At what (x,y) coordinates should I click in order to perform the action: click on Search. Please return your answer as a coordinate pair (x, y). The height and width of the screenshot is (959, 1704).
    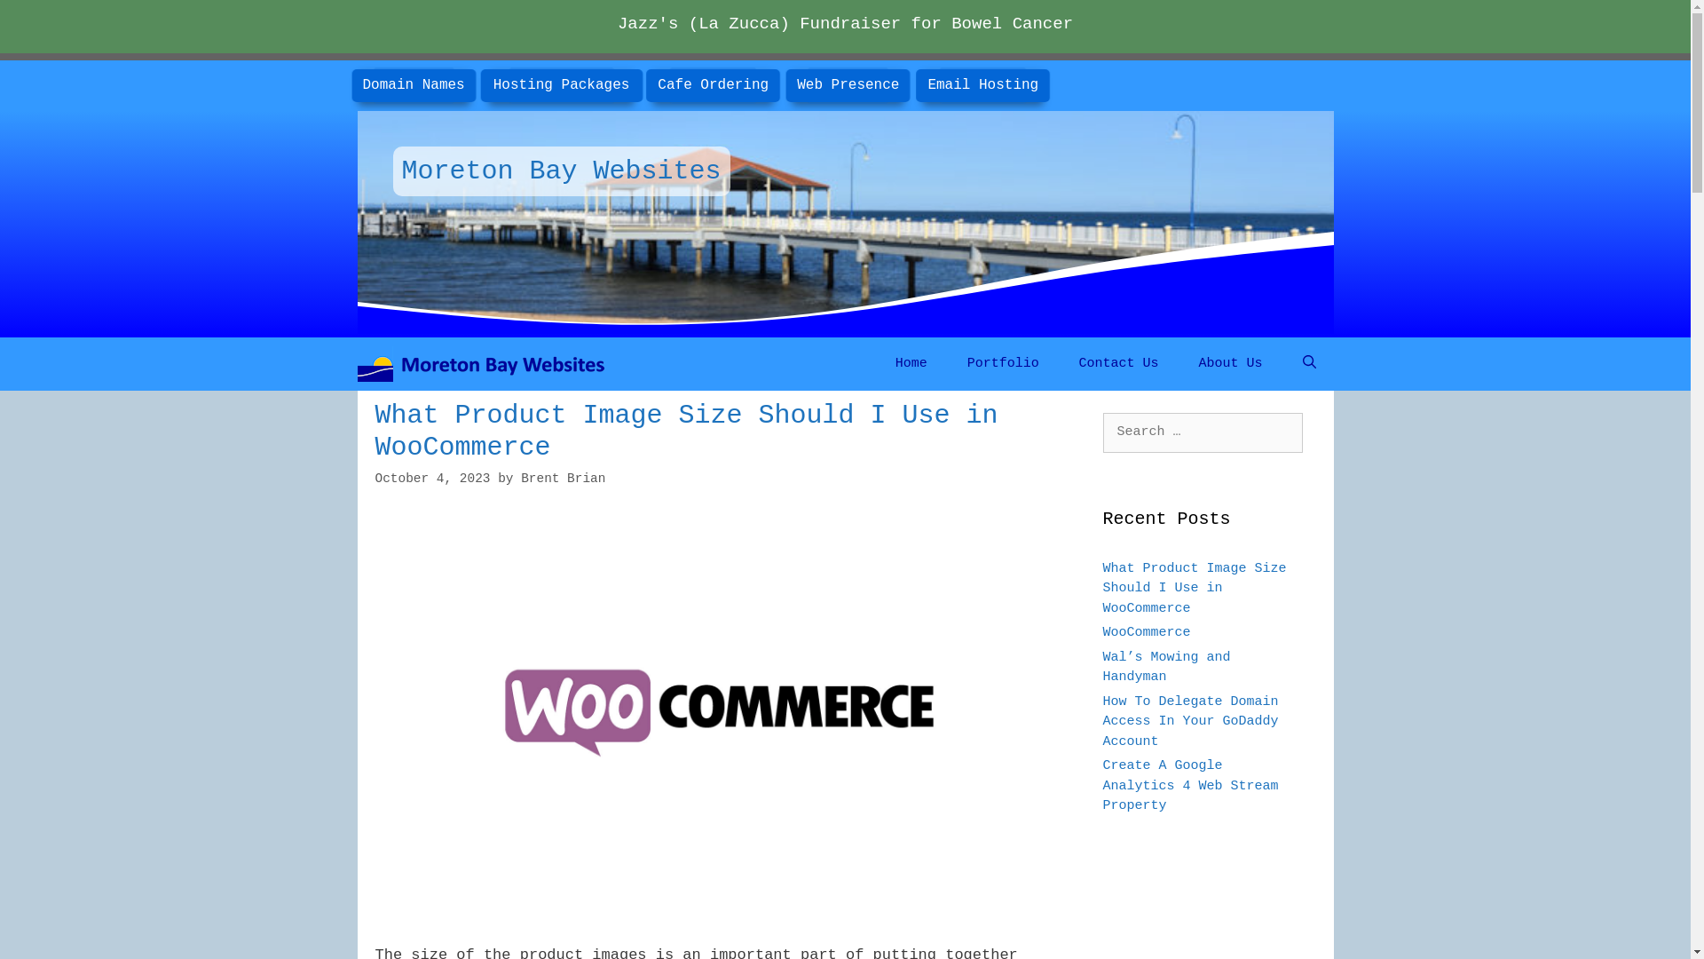
    Looking at the image, I should click on (43, 20).